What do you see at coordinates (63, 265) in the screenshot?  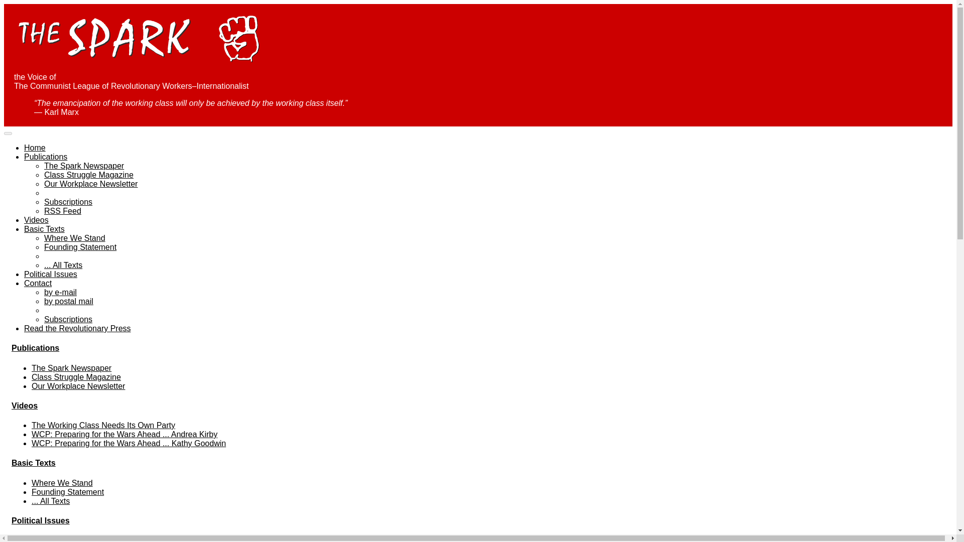 I see `... All Texts` at bounding box center [63, 265].